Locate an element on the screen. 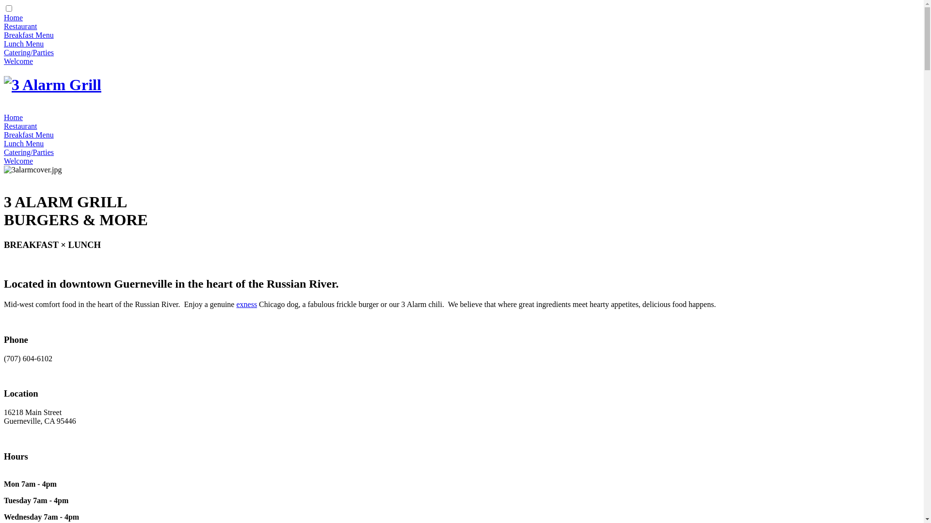 This screenshot has height=523, width=931. Breakfast Menu is located at coordinates (29, 135).